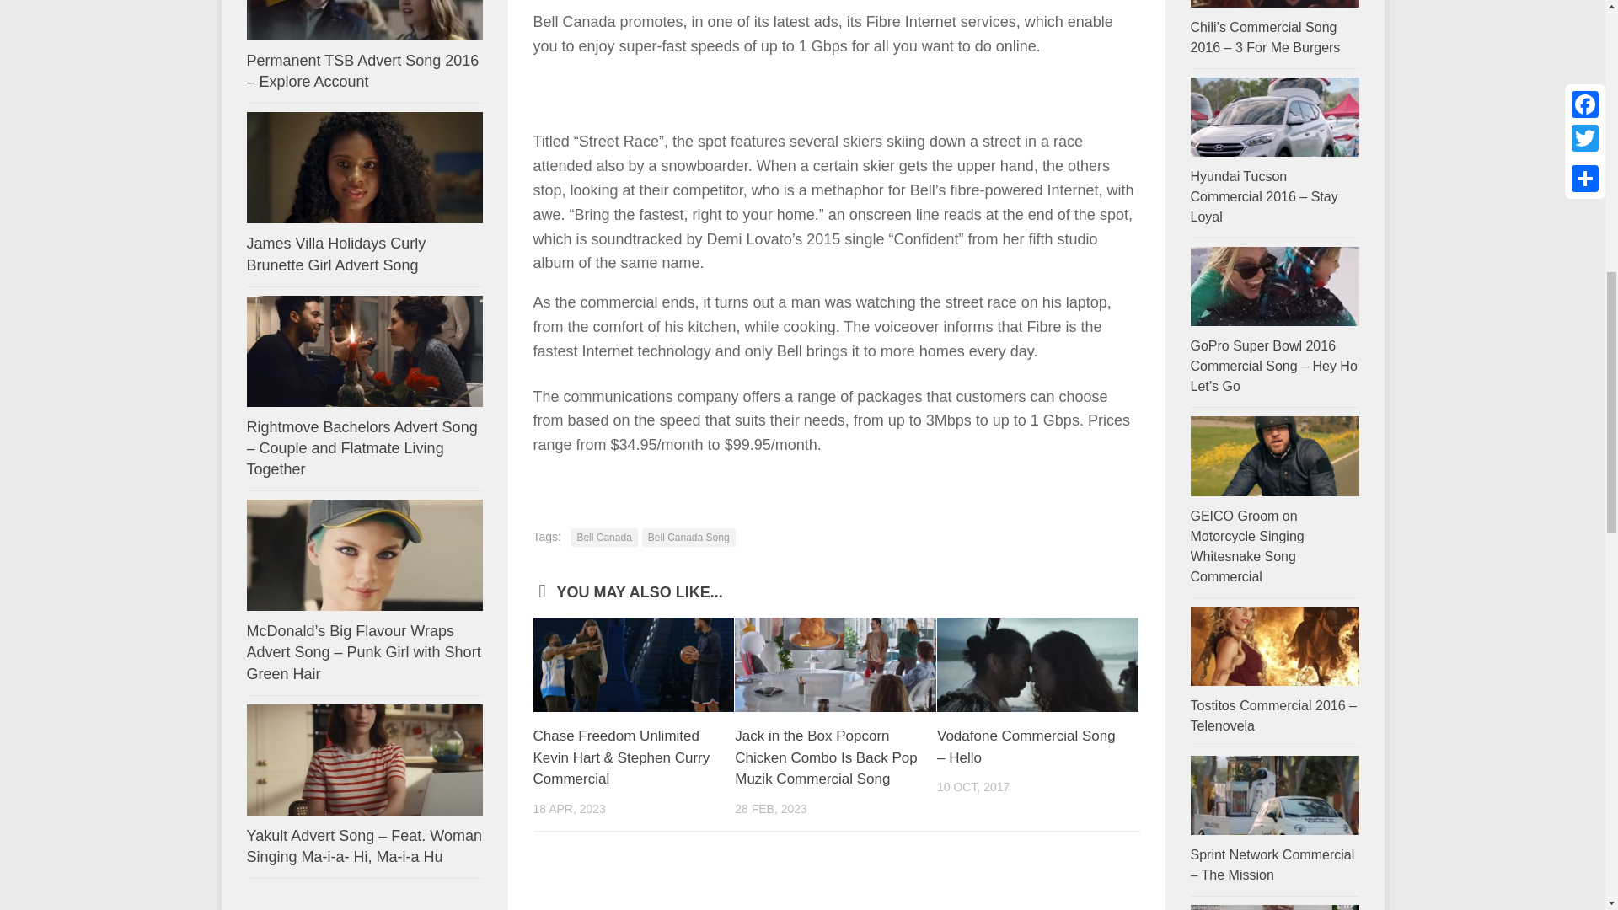  What do you see at coordinates (689, 538) in the screenshot?
I see `Bell Canada Song` at bounding box center [689, 538].